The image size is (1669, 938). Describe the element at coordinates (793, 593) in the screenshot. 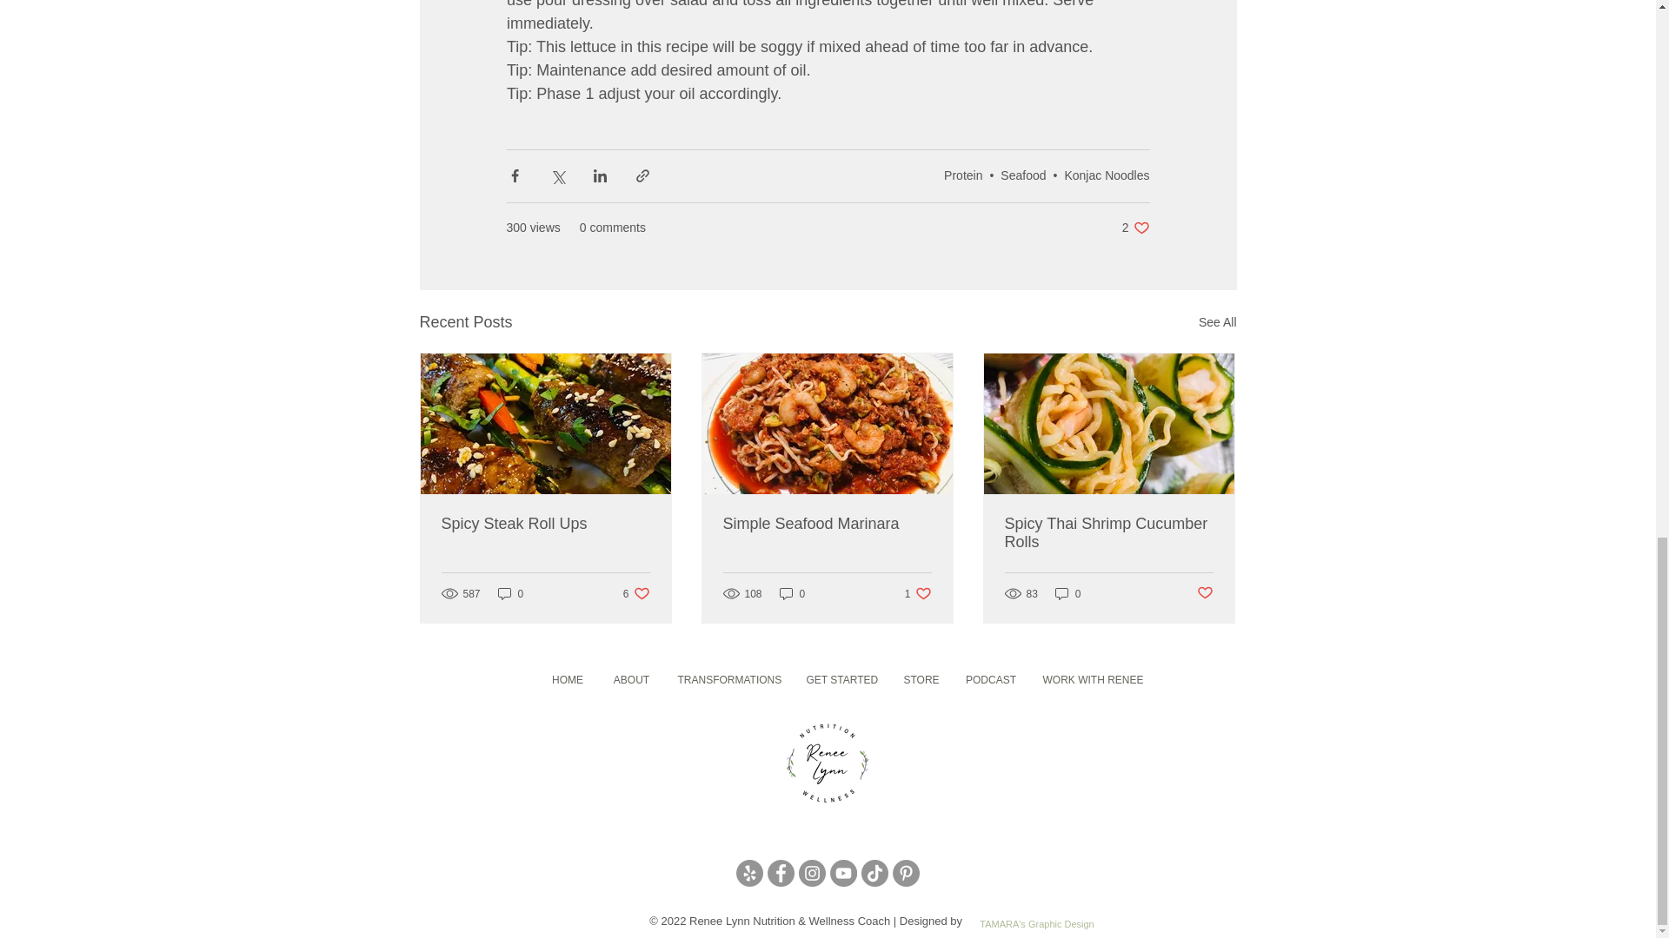

I see `Post not marked as liked` at that location.